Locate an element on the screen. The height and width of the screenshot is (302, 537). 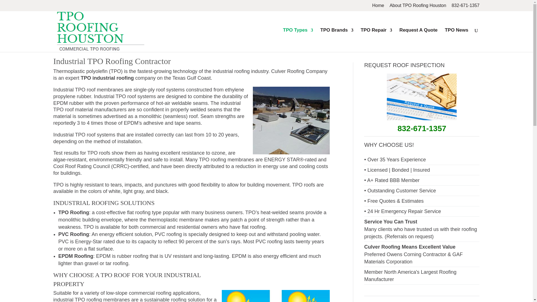
Home is located at coordinates (378, 7).